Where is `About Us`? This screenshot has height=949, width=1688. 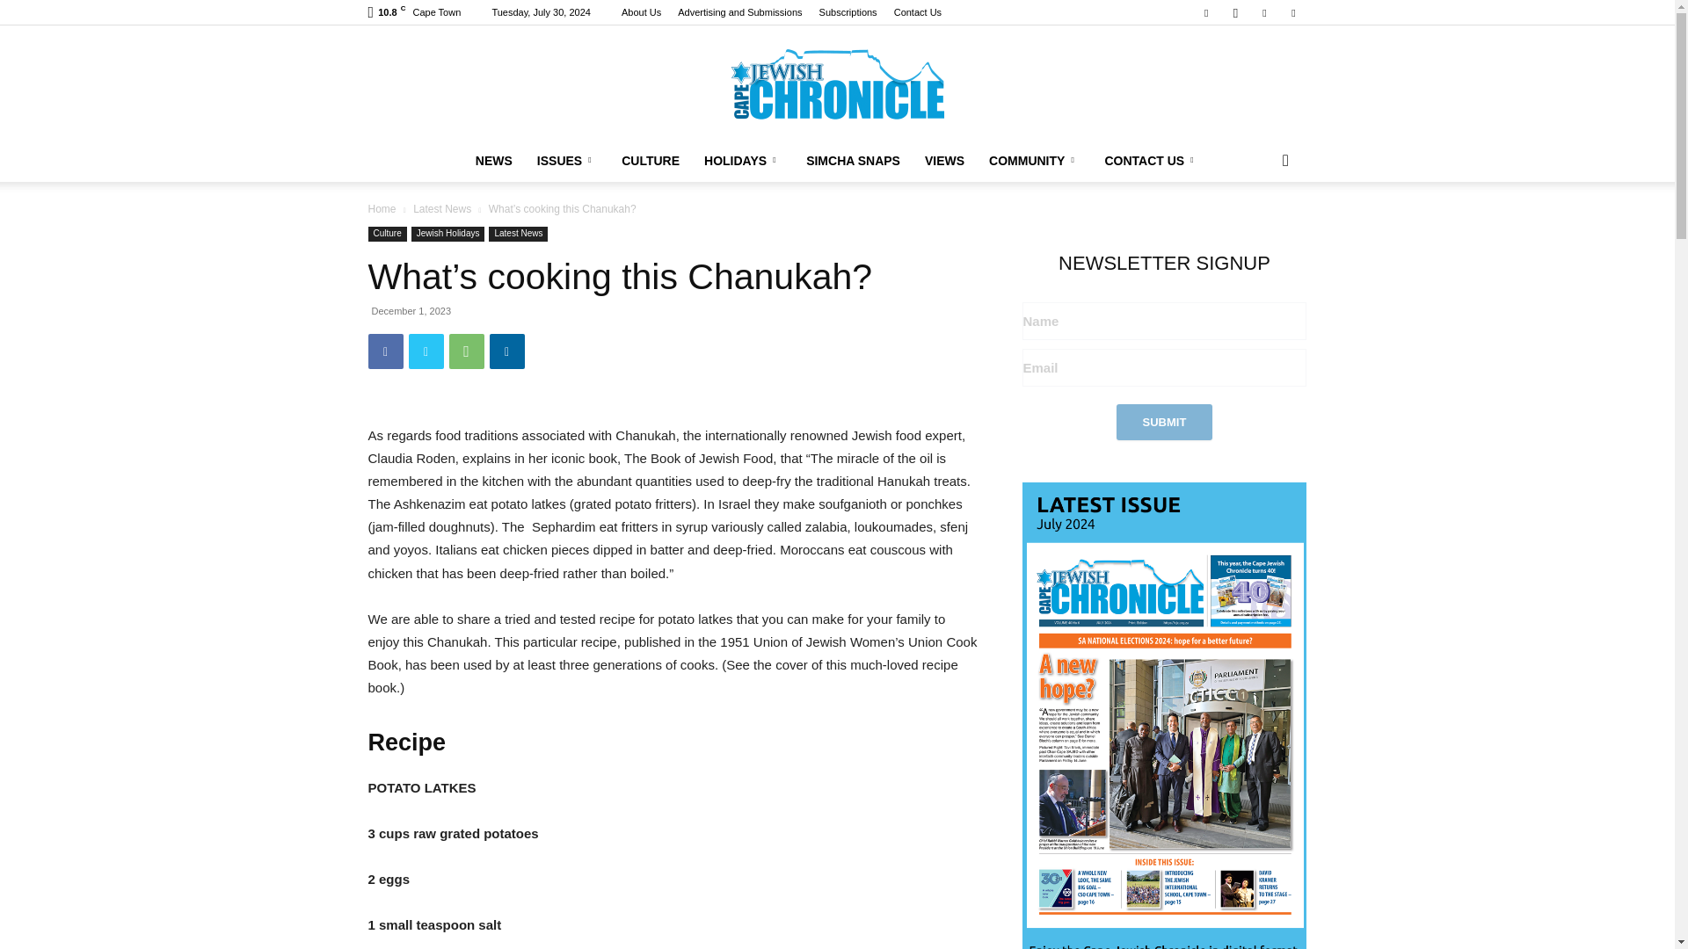 About Us is located at coordinates (641, 12).